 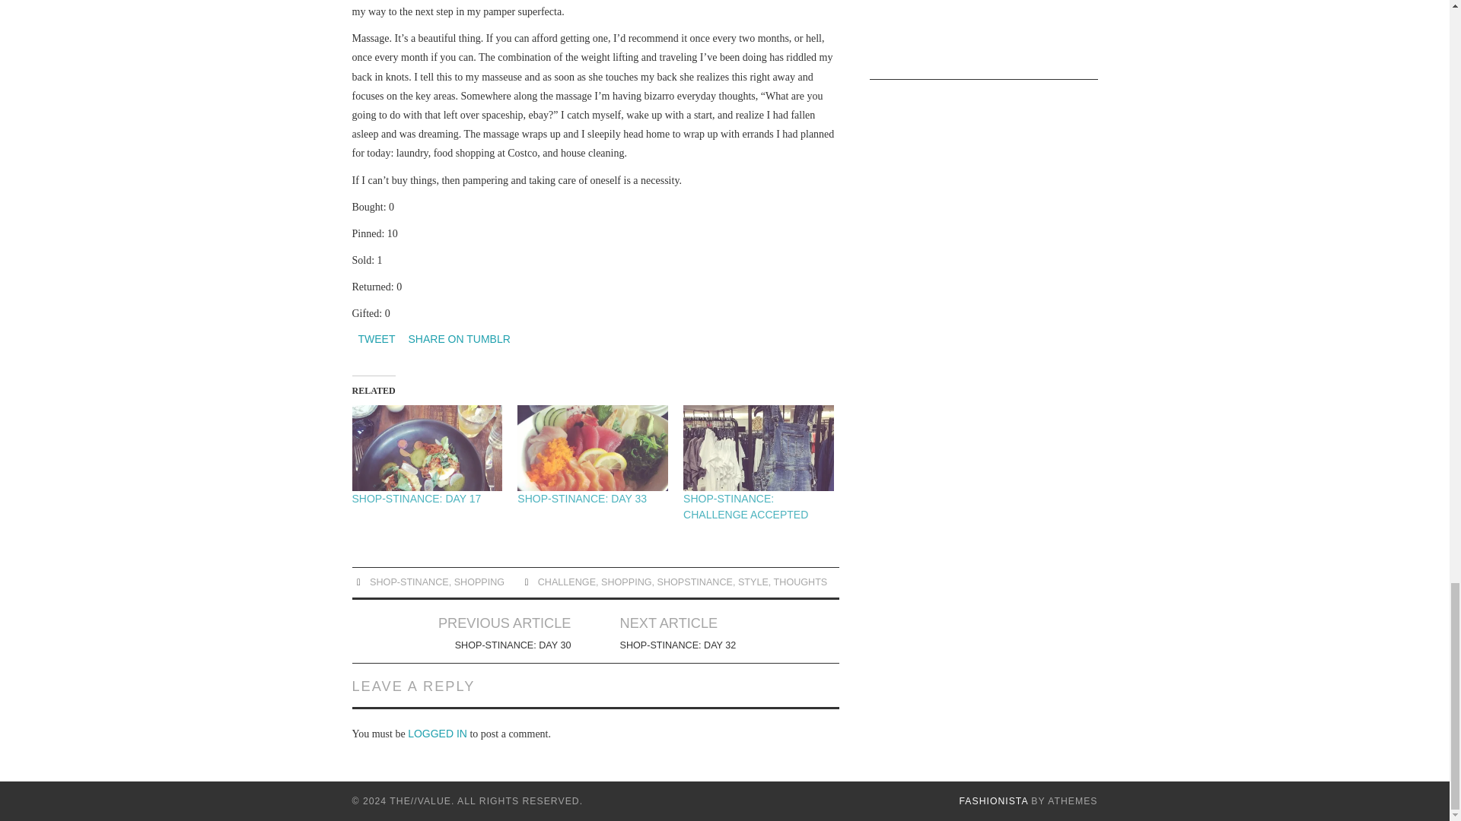 I want to click on Share on Tumblr, so click(x=458, y=338).